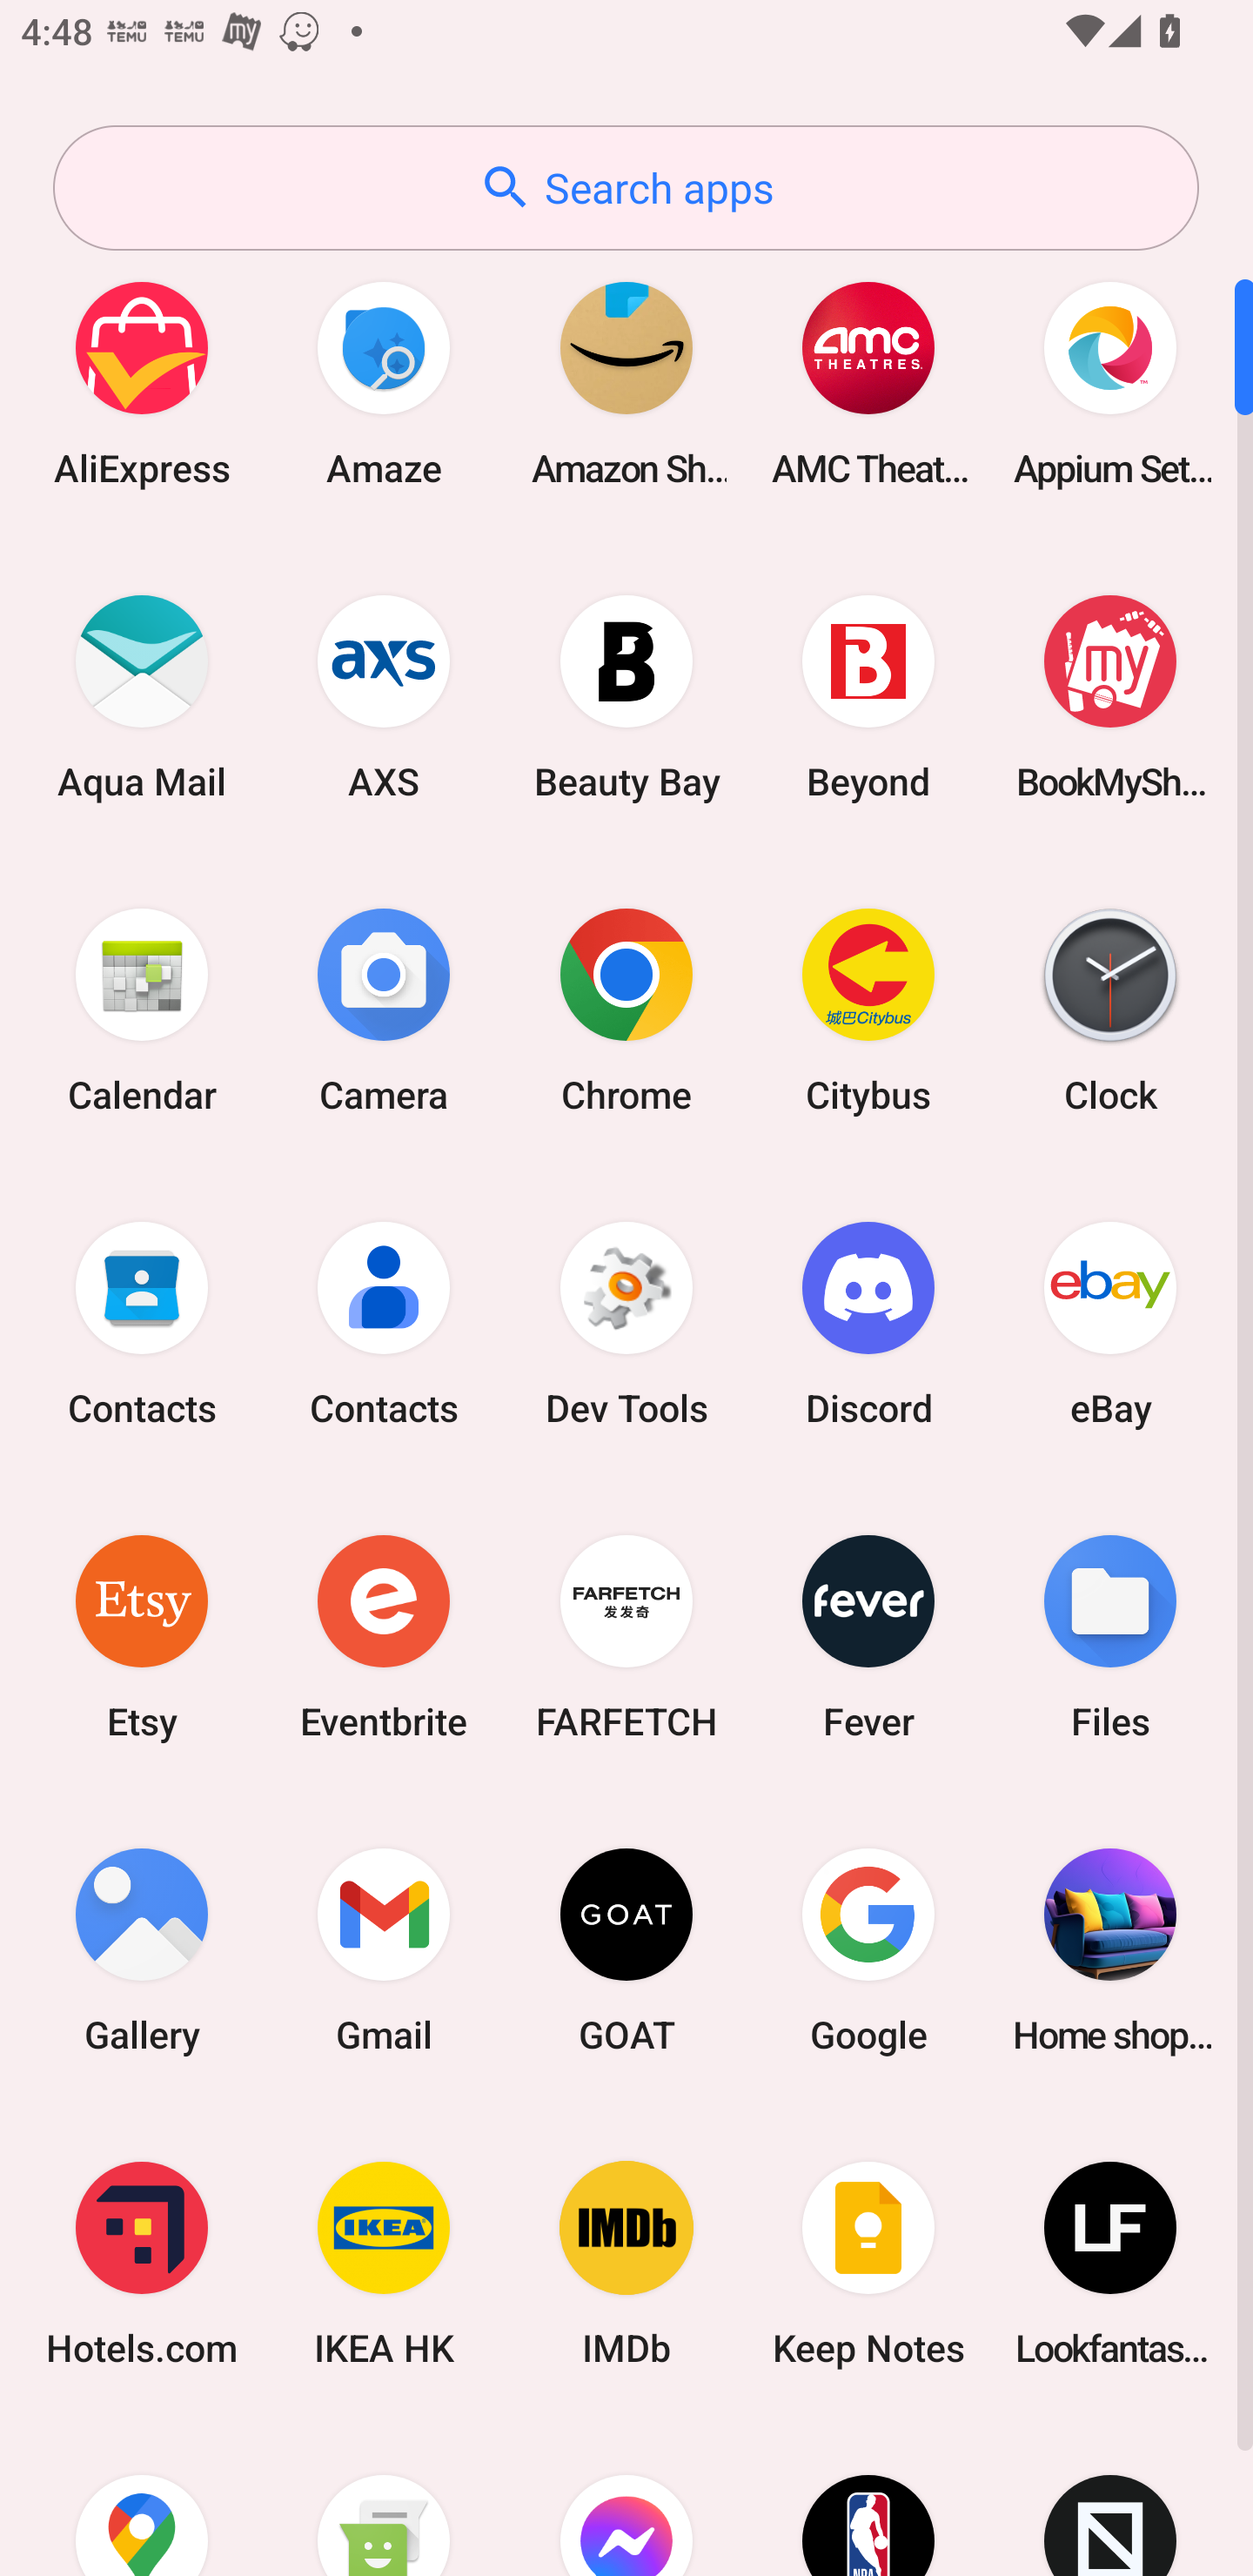  I want to click on Amazon Shopping, so click(626, 383).